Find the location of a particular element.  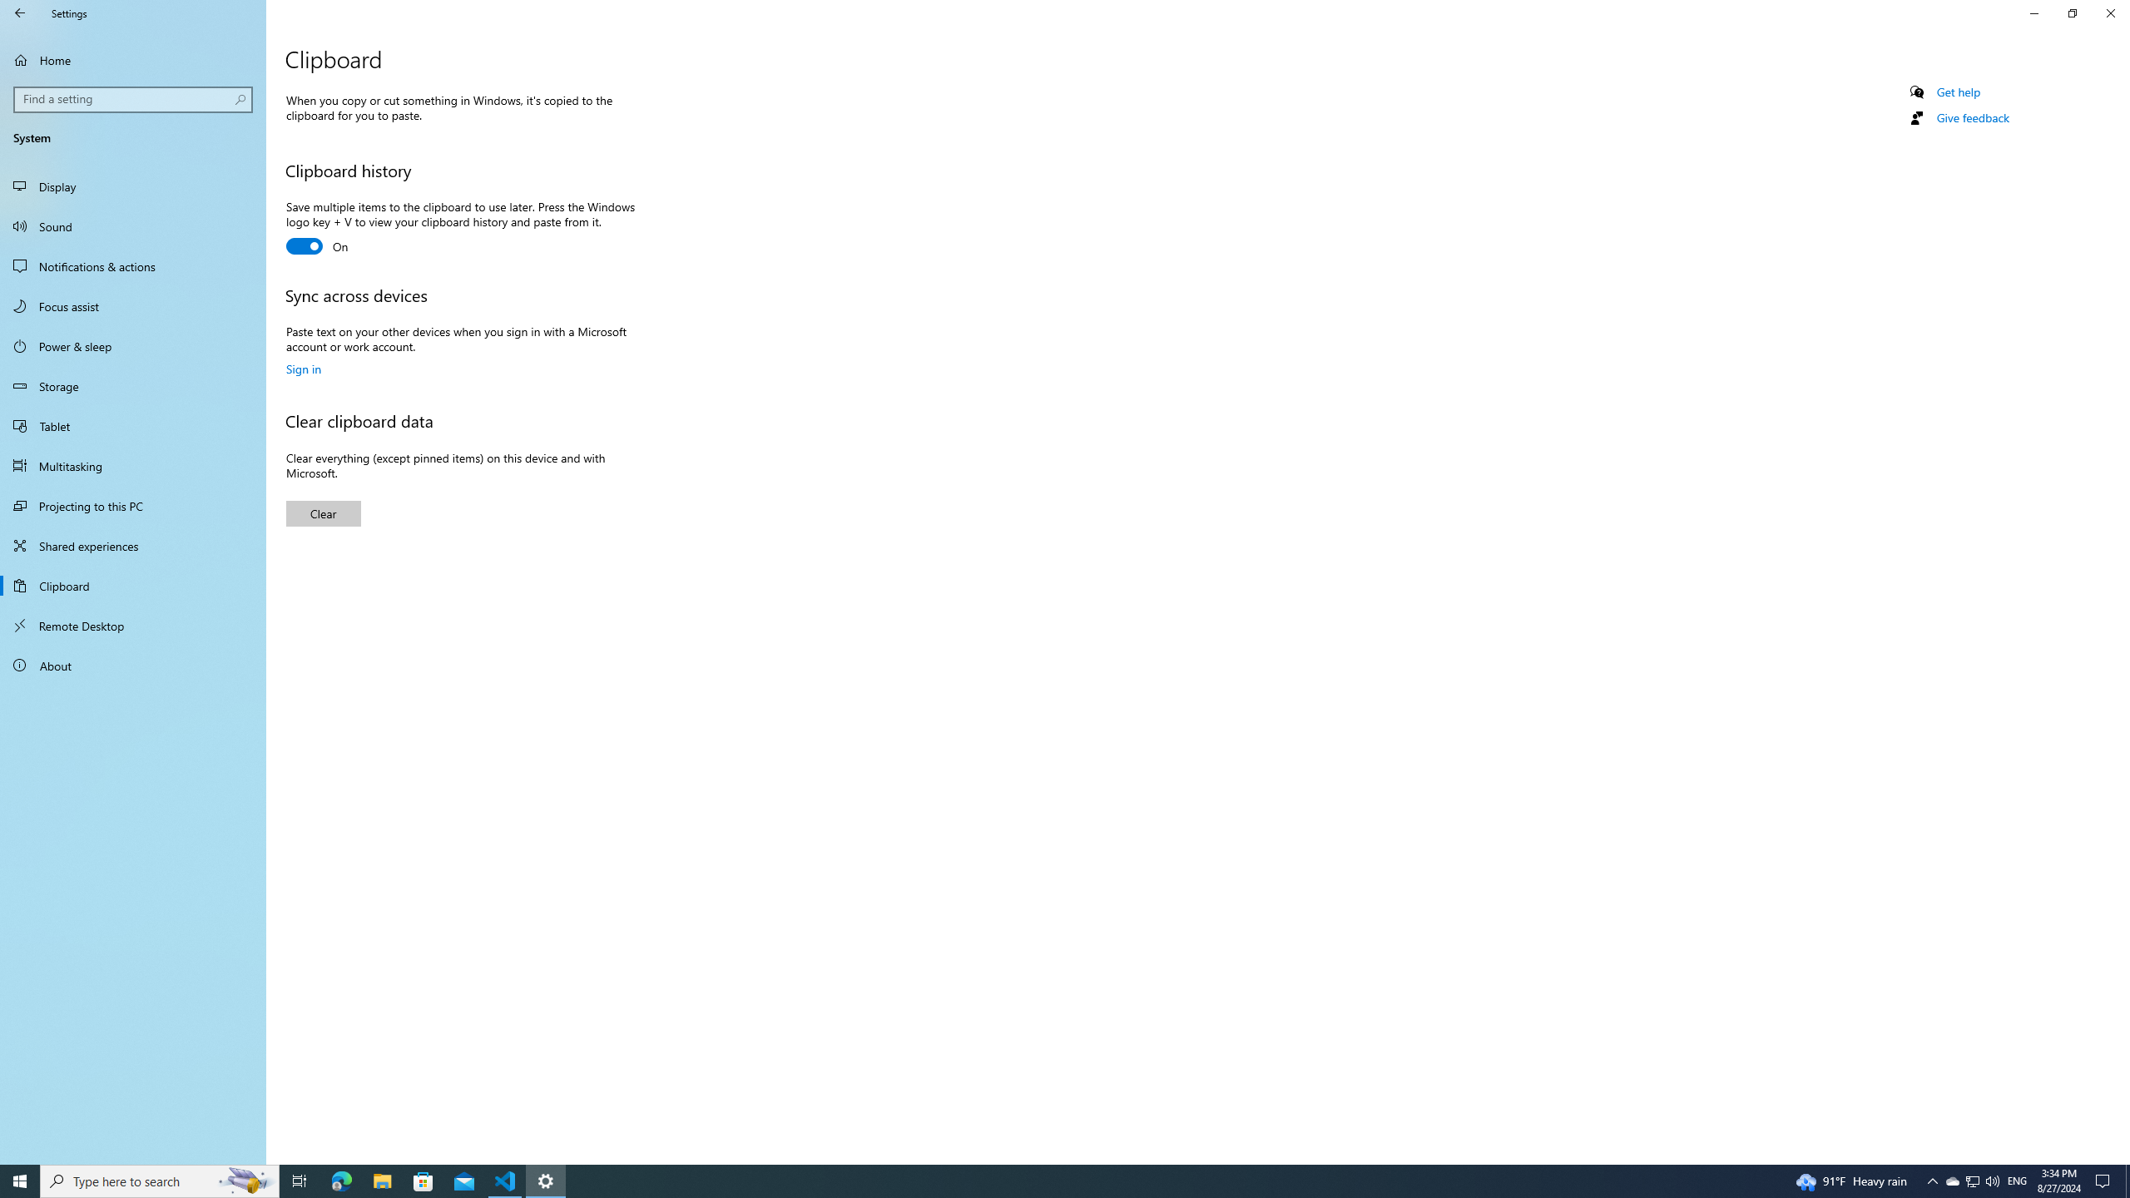

Running applications is located at coordinates (1033, 1181).